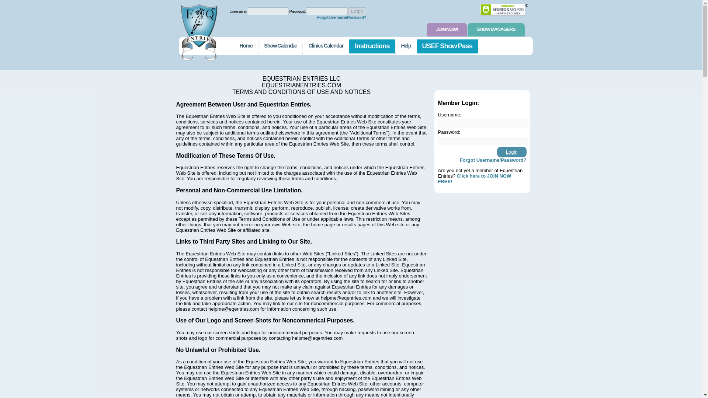  Describe the element at coordinates (475, 178) in the screenshot. I see `Click here to JOIN NOW FREE!` at that location.